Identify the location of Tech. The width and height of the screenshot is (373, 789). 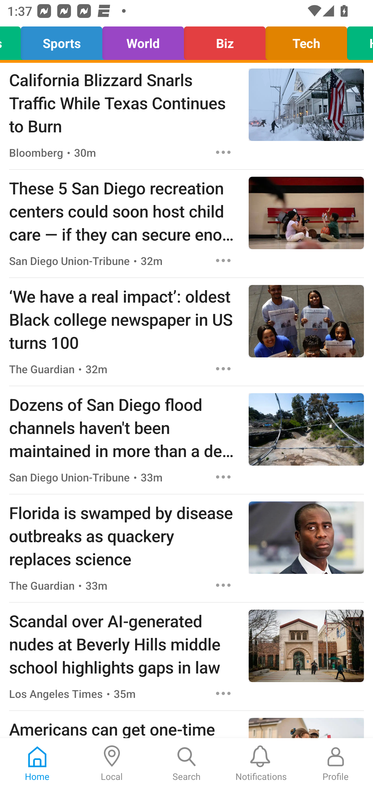
(306, 41).